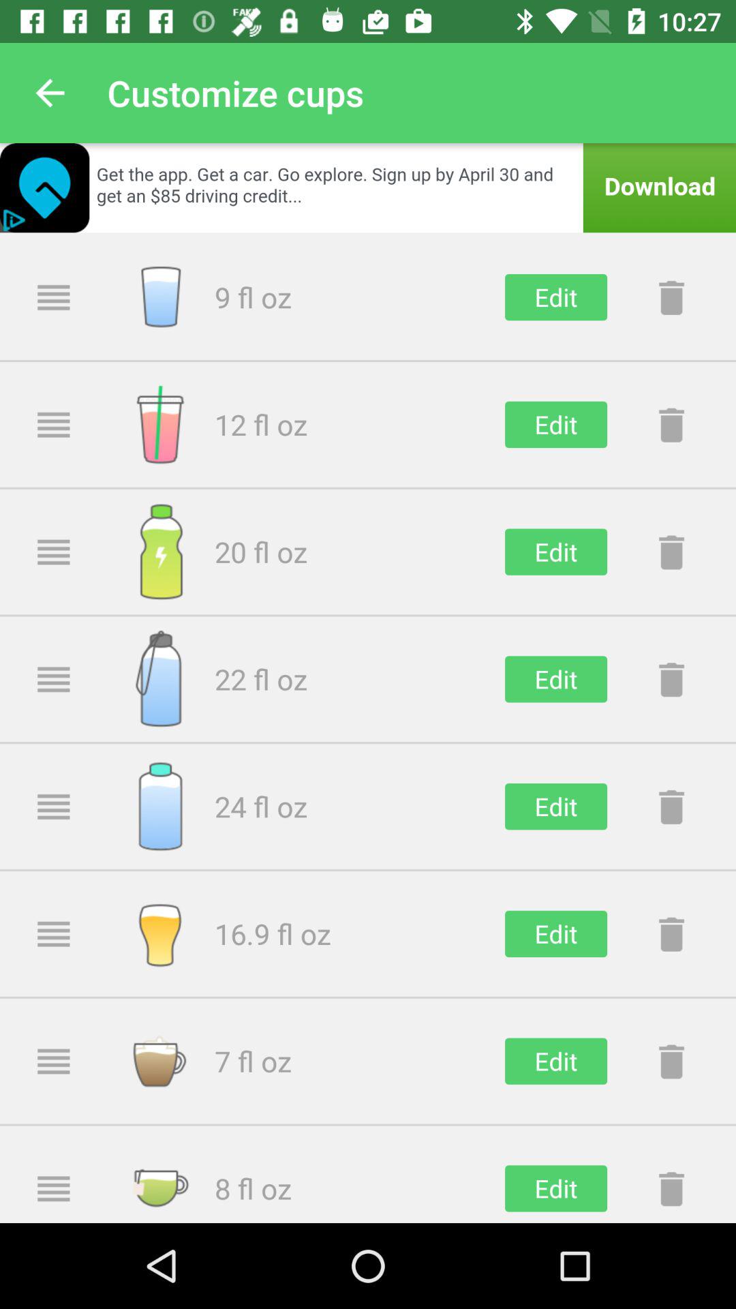 The width and height of the screenshot is (736, 1309). What do you see at coordinates (671, 679) in the screenshot?
I see `delete page` at bounding box center [671, 679].